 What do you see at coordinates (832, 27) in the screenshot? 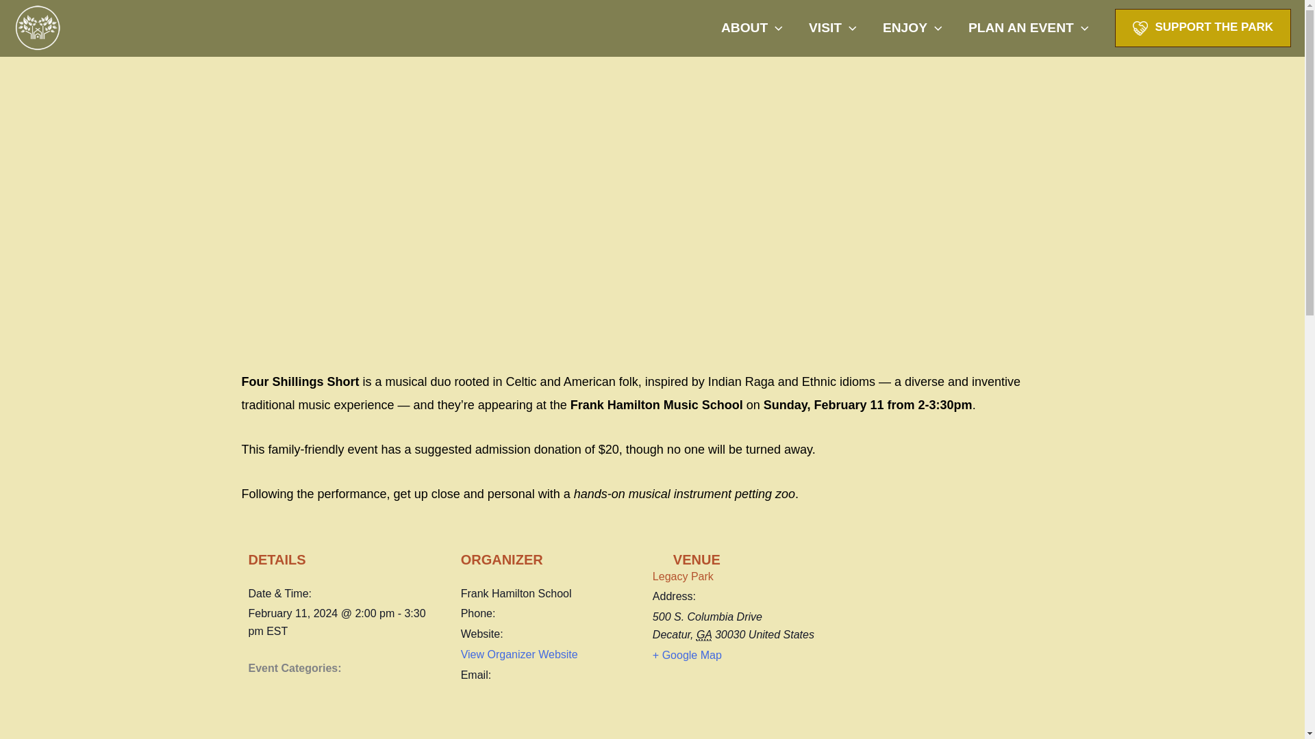
I see `VISIT` at bounding box center [832, 27].